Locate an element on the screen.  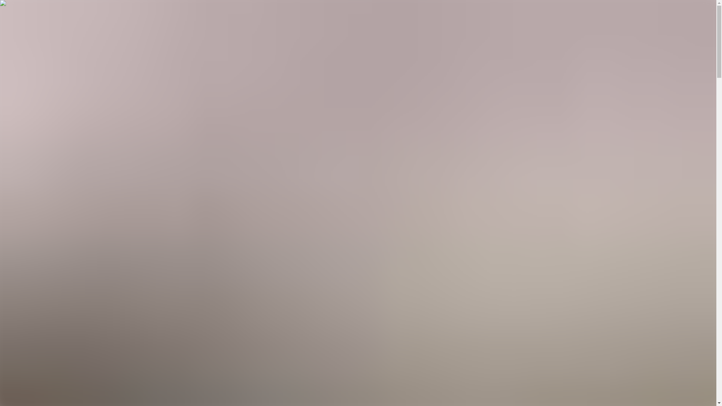
About is located at coordinates (85, 401).